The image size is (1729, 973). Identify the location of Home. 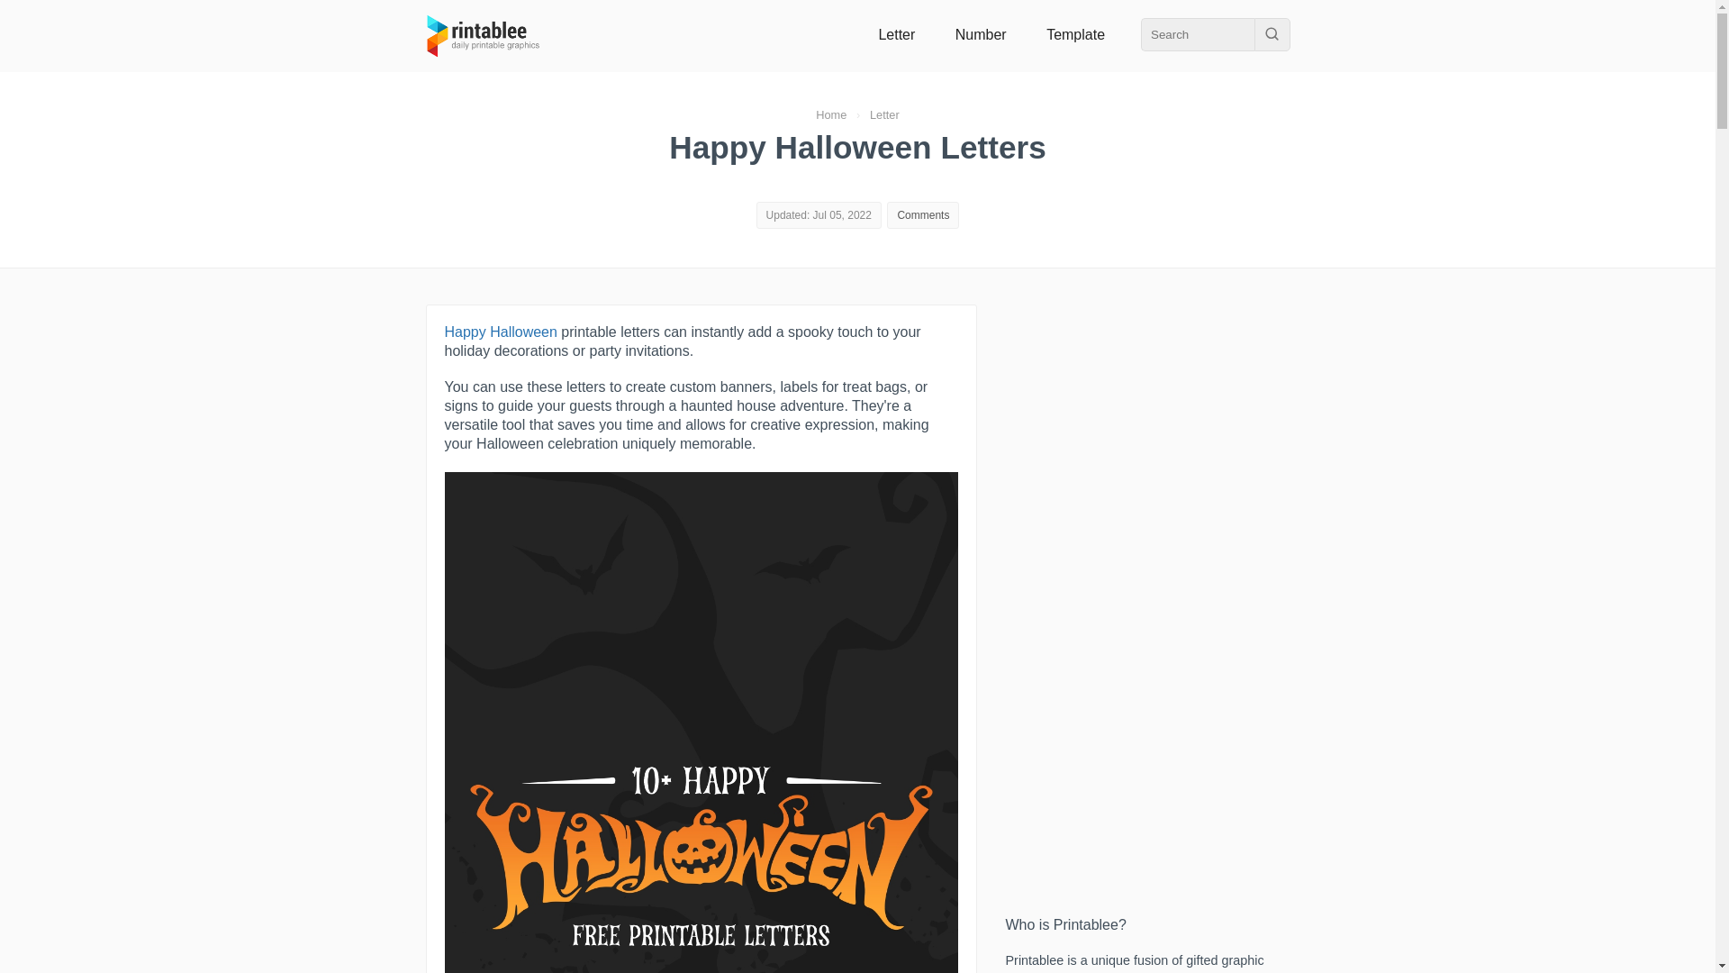
(831, 114).